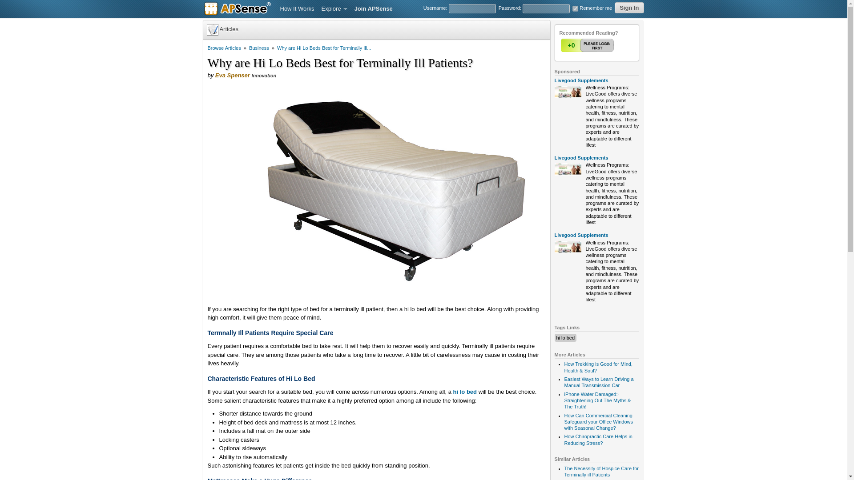  What do you see at coordinates (324, 48) in the screenshot?
I see `Why are Hi Lo Beds Best for Terminally Ill...` at bounding box center [324, 48].